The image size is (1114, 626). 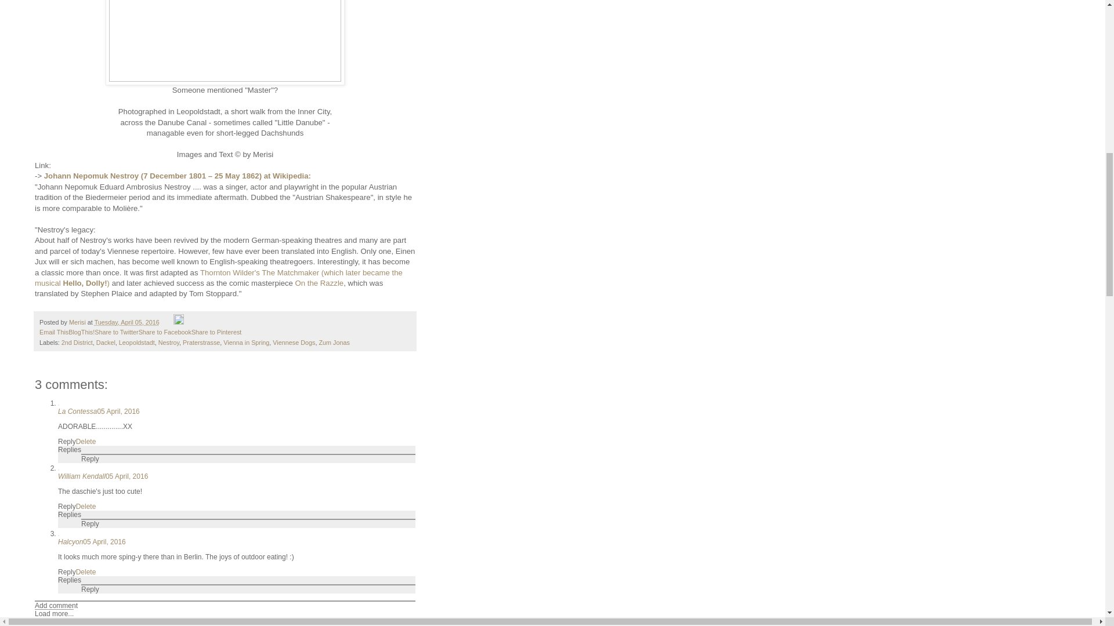 What do you see at coordinates (90, 459) in the screenshot?
I see `Reply` at bounding box center [90, 459].